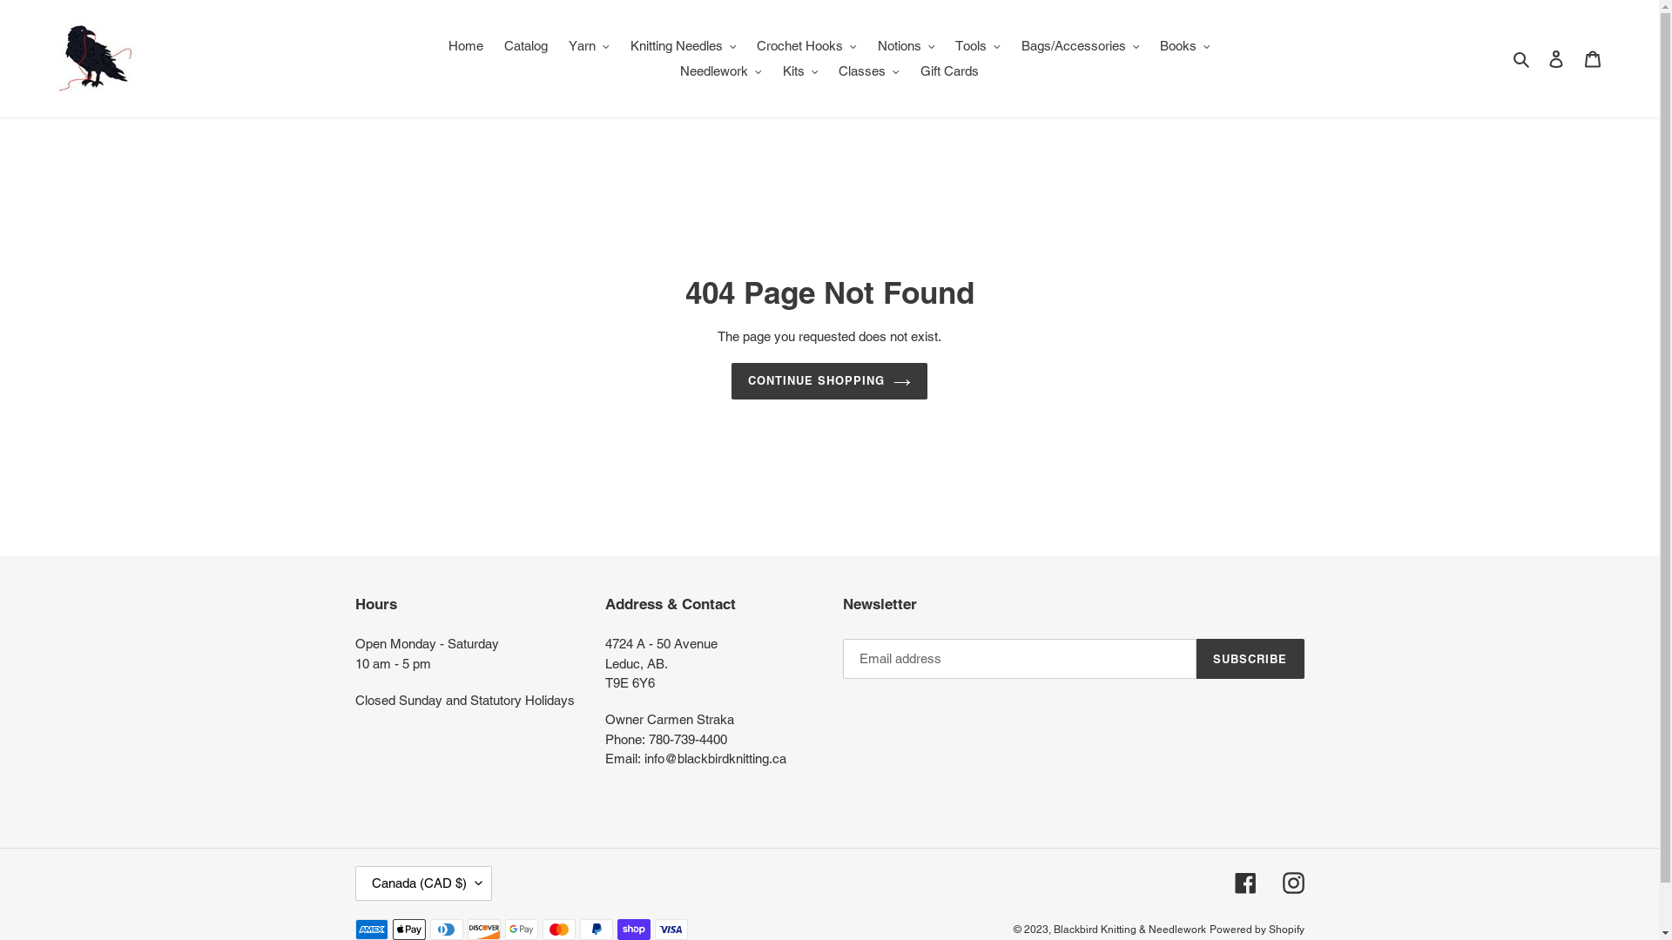 The width and height of the screenshot is (1672, 940). I want to click on Gift Cards, so click(949, 71).